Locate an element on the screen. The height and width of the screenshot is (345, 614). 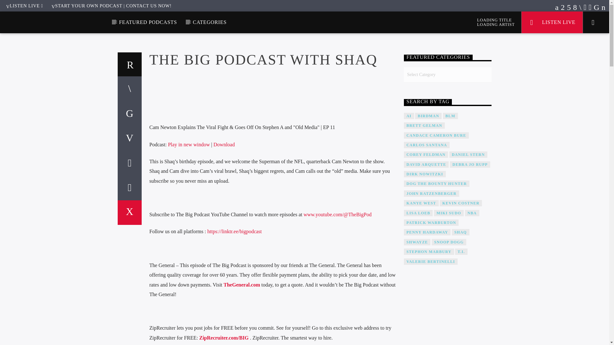
CATEGORIES is located at coordinates (210, 22).